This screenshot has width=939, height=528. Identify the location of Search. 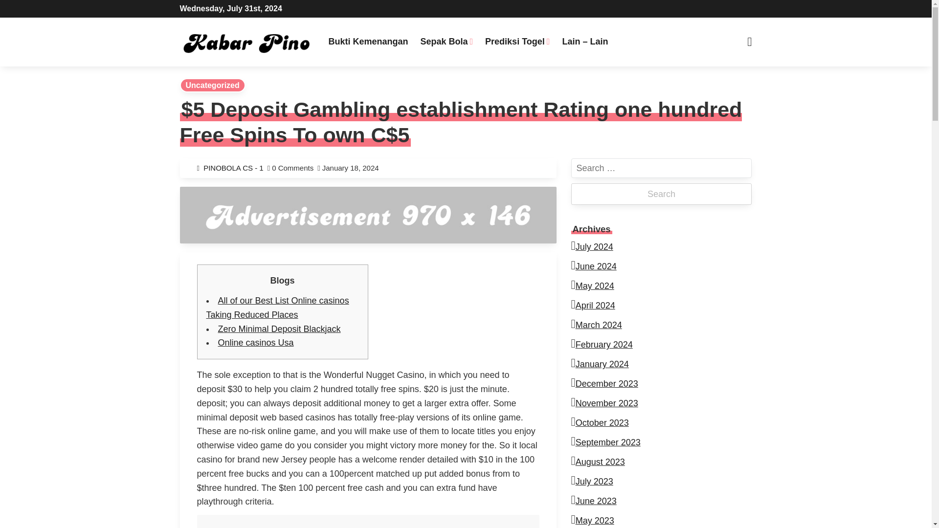
(293, 11).